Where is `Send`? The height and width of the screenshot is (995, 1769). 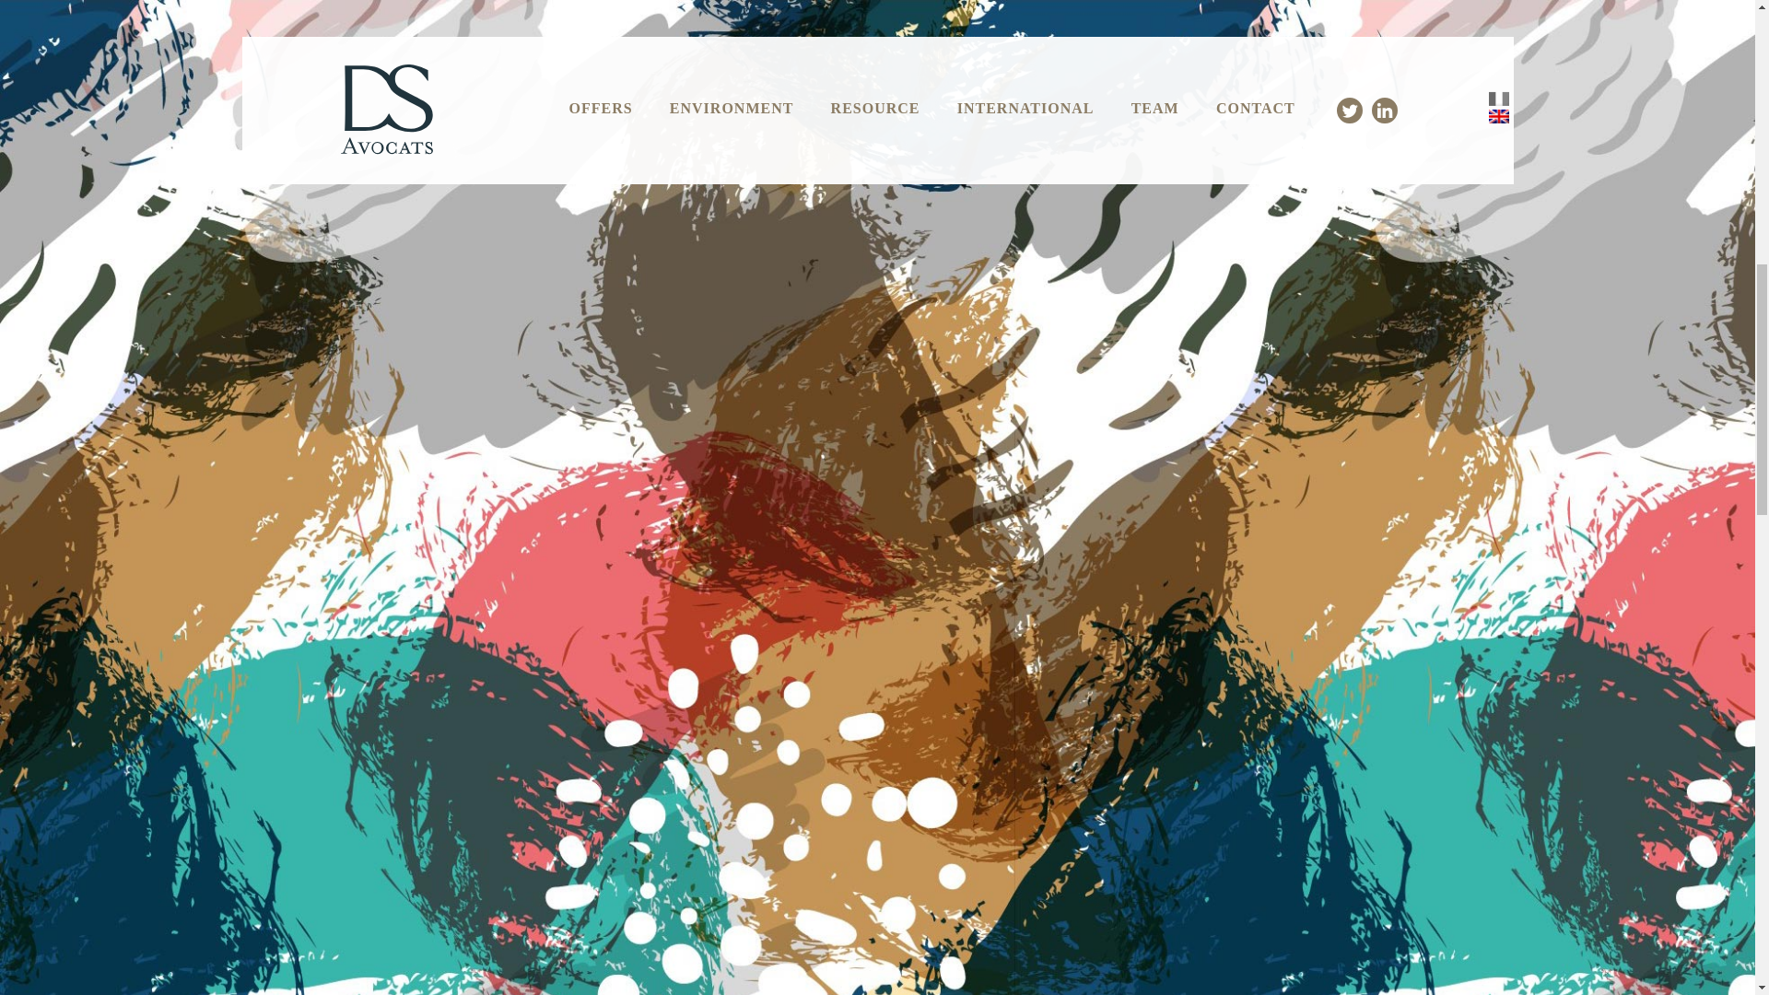 Send is located at coordinates (1250, 910).